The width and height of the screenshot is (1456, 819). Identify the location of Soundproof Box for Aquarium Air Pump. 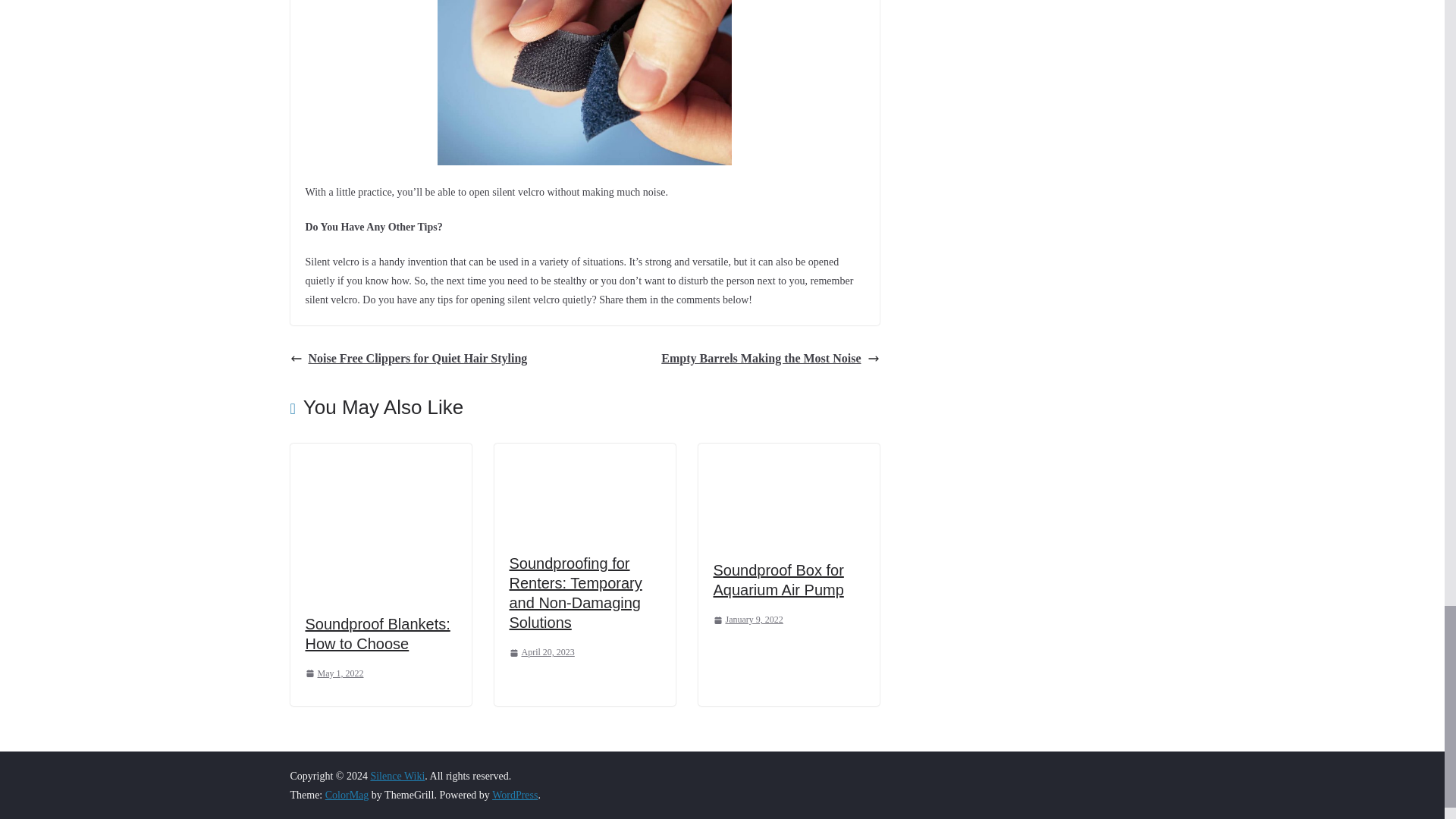
(788, 453).